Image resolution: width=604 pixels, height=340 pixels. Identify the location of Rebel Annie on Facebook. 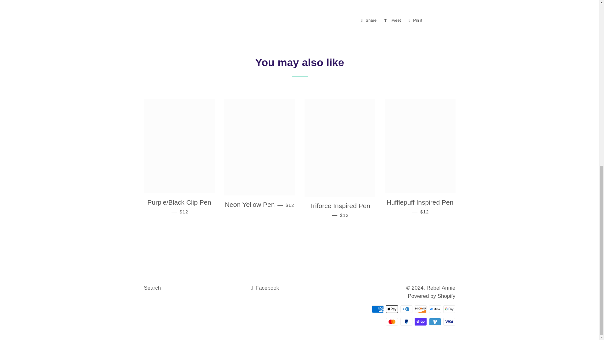
(265, 288).